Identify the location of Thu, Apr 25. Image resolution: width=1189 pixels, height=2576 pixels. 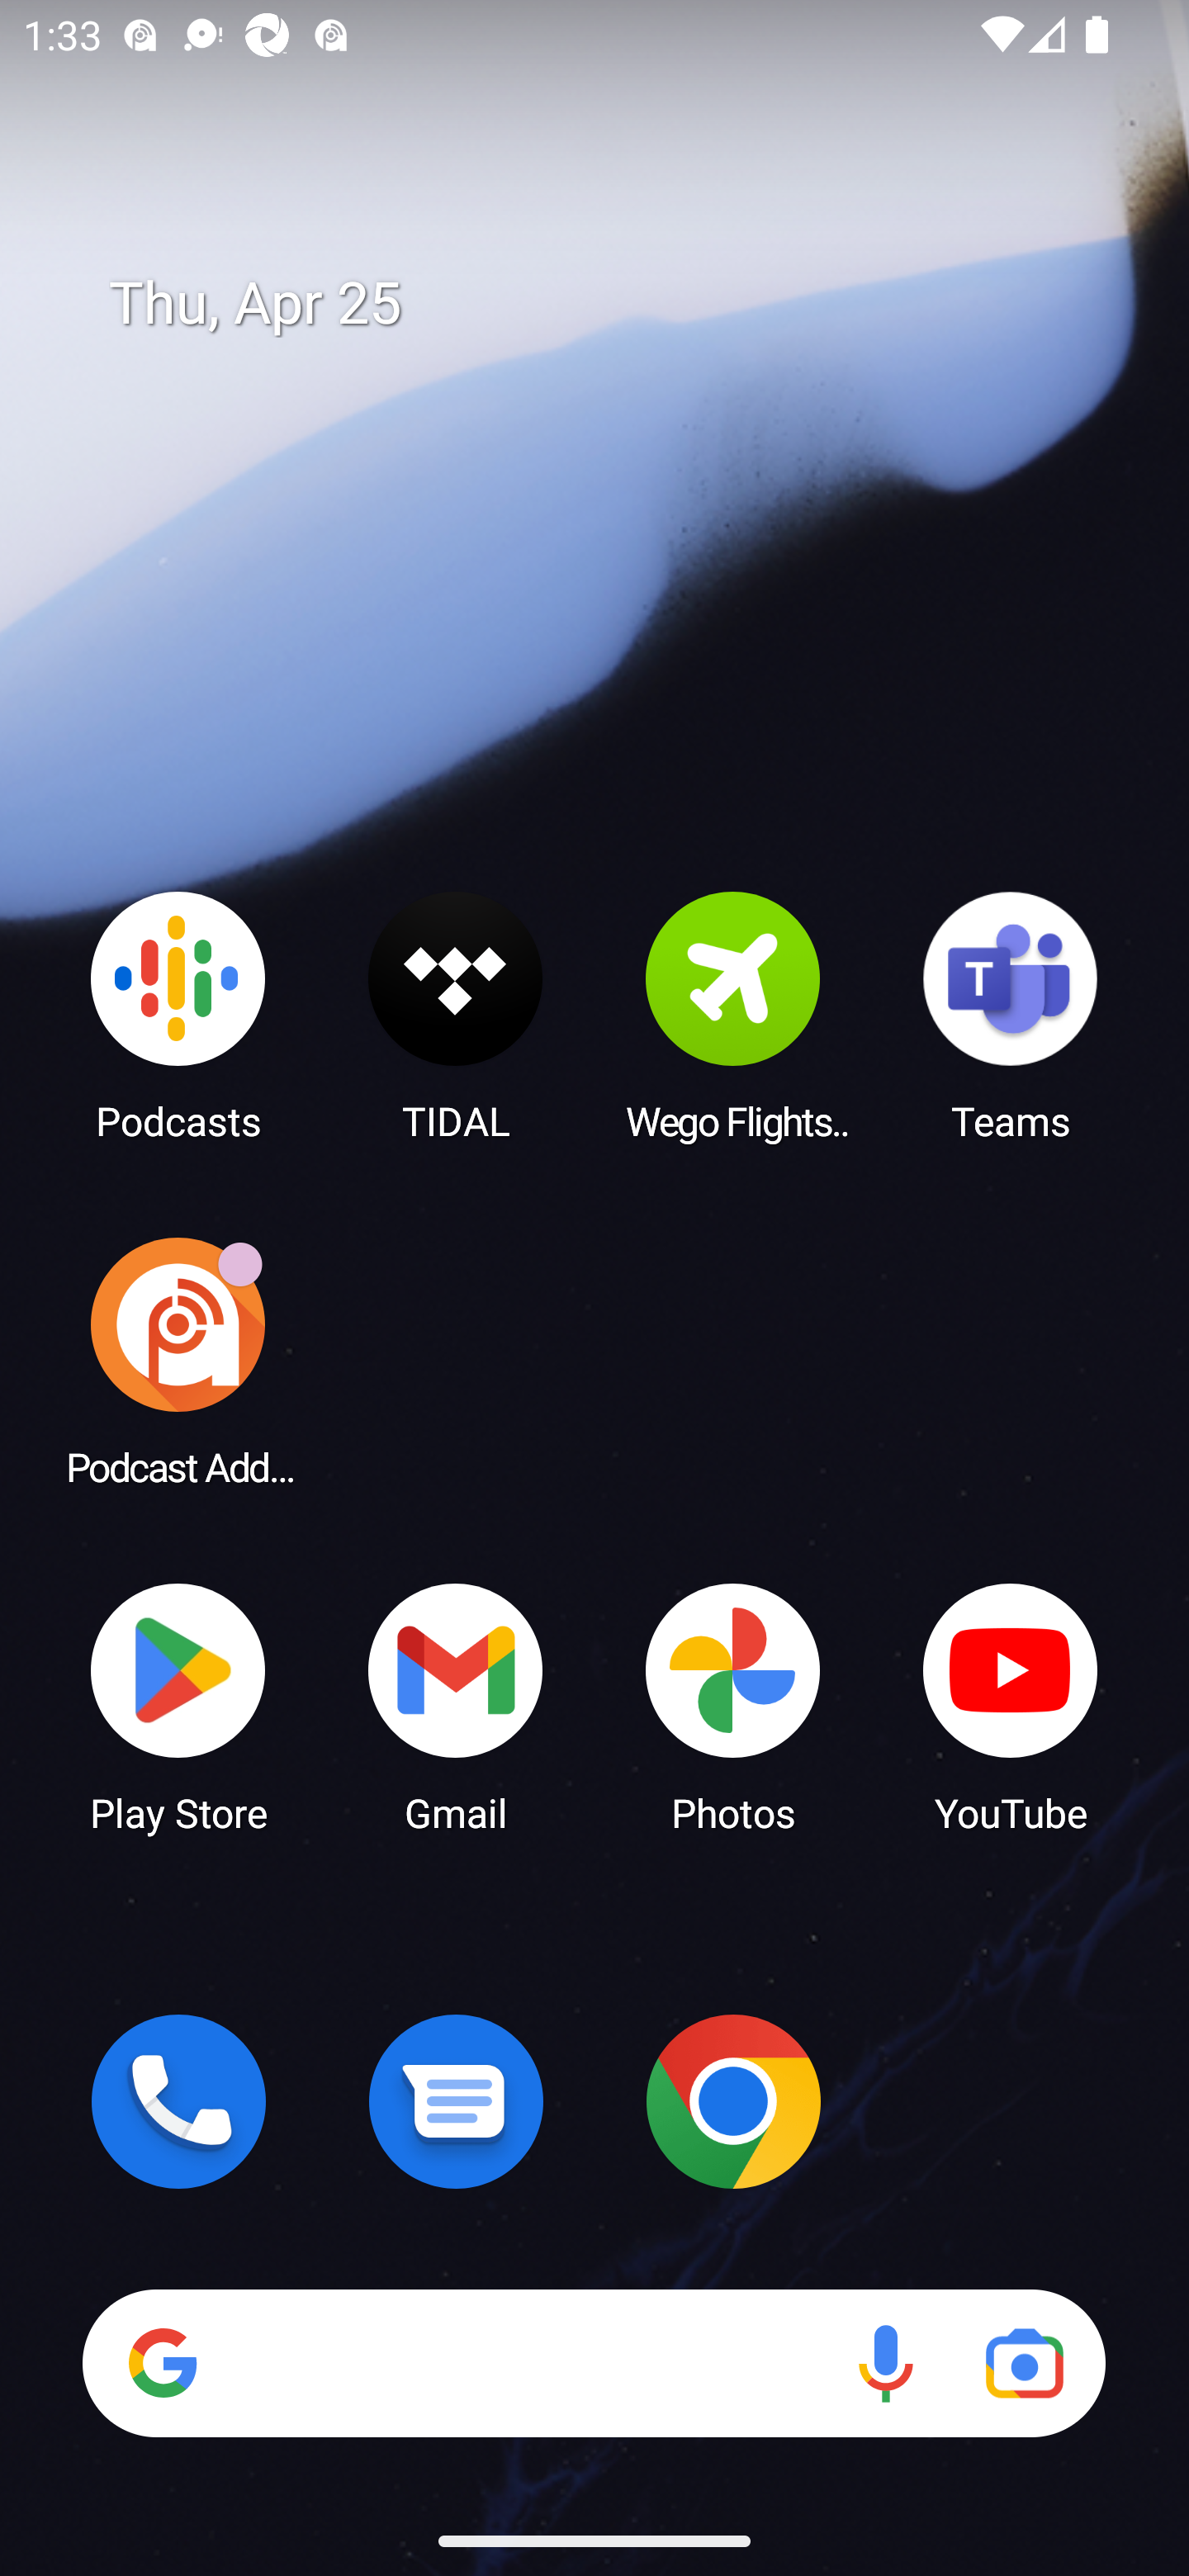
(618, 304).